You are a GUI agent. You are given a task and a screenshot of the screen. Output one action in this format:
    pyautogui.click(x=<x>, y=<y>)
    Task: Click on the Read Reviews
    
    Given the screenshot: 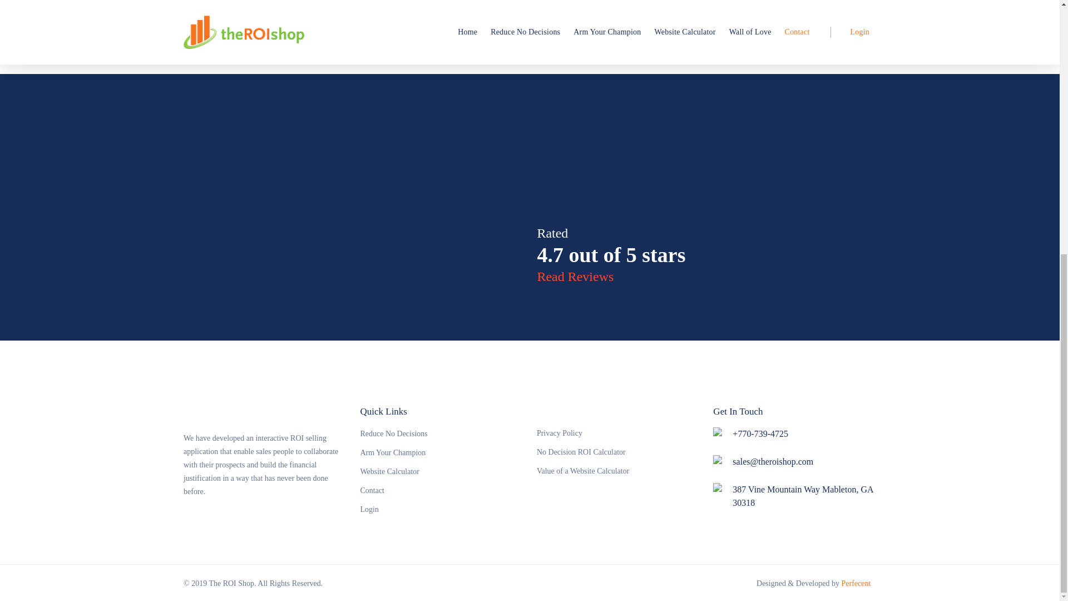 What is the action you would take?
    pyautogui.click(x=575, y=276)
    